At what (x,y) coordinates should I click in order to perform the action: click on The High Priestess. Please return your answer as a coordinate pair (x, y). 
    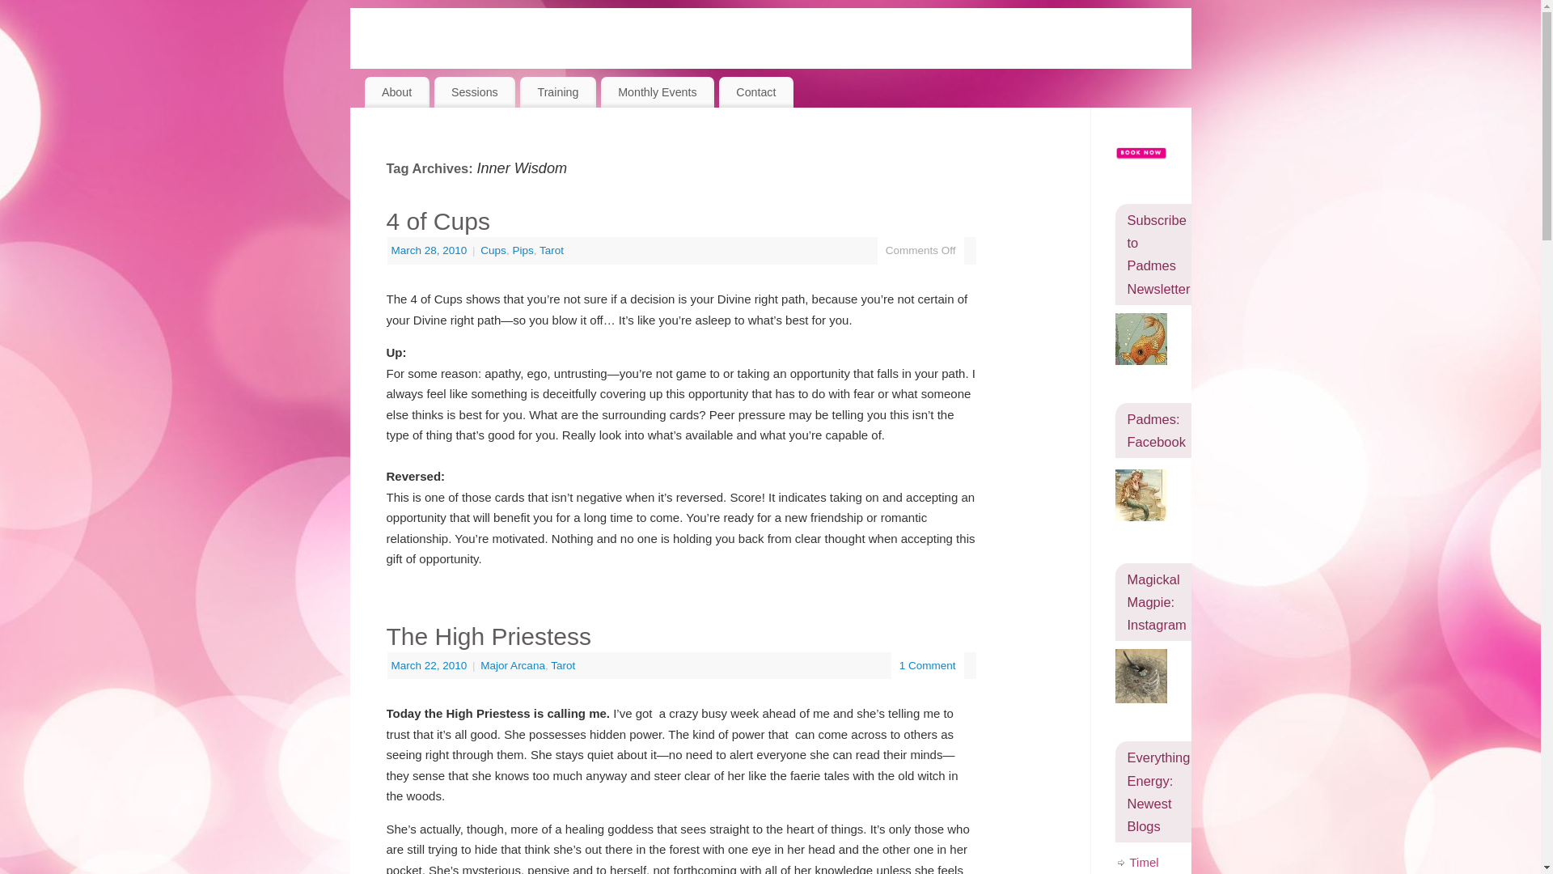
    Looking at the image, I should click on (489, 636).